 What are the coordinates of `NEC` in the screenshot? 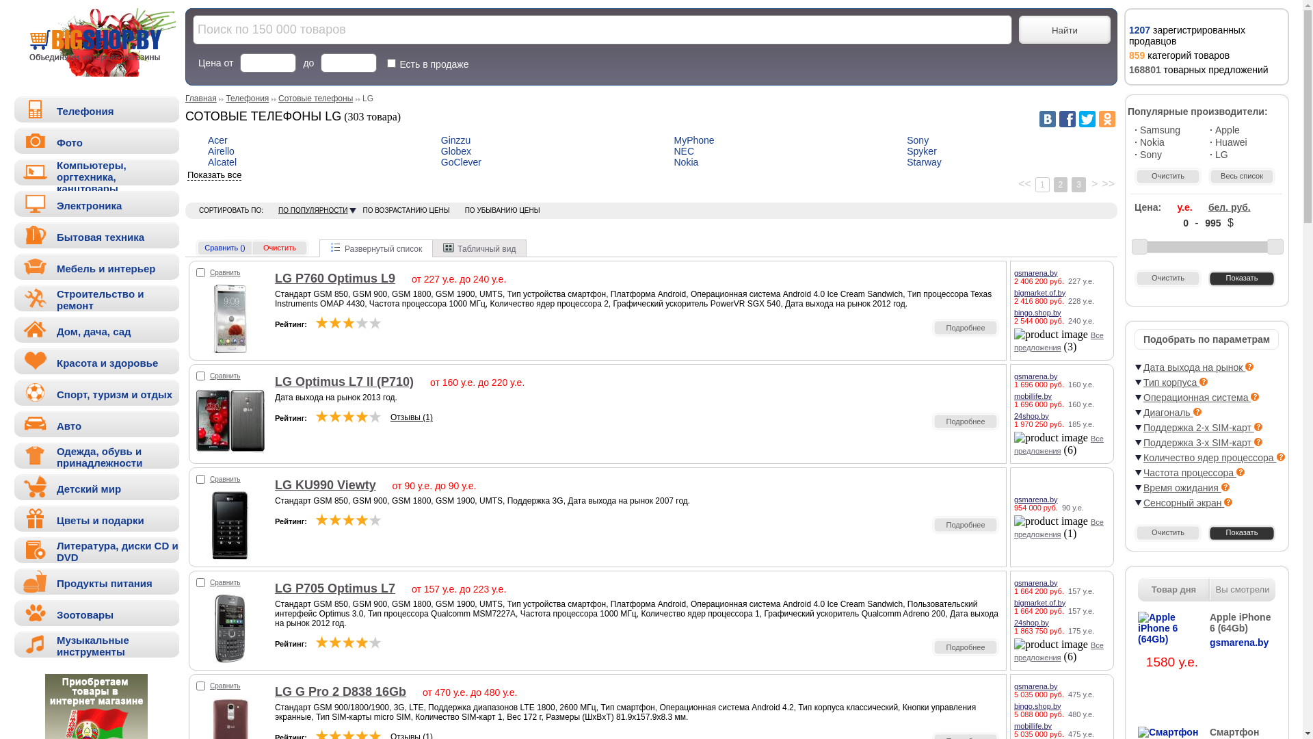 It's located at (685, 151).